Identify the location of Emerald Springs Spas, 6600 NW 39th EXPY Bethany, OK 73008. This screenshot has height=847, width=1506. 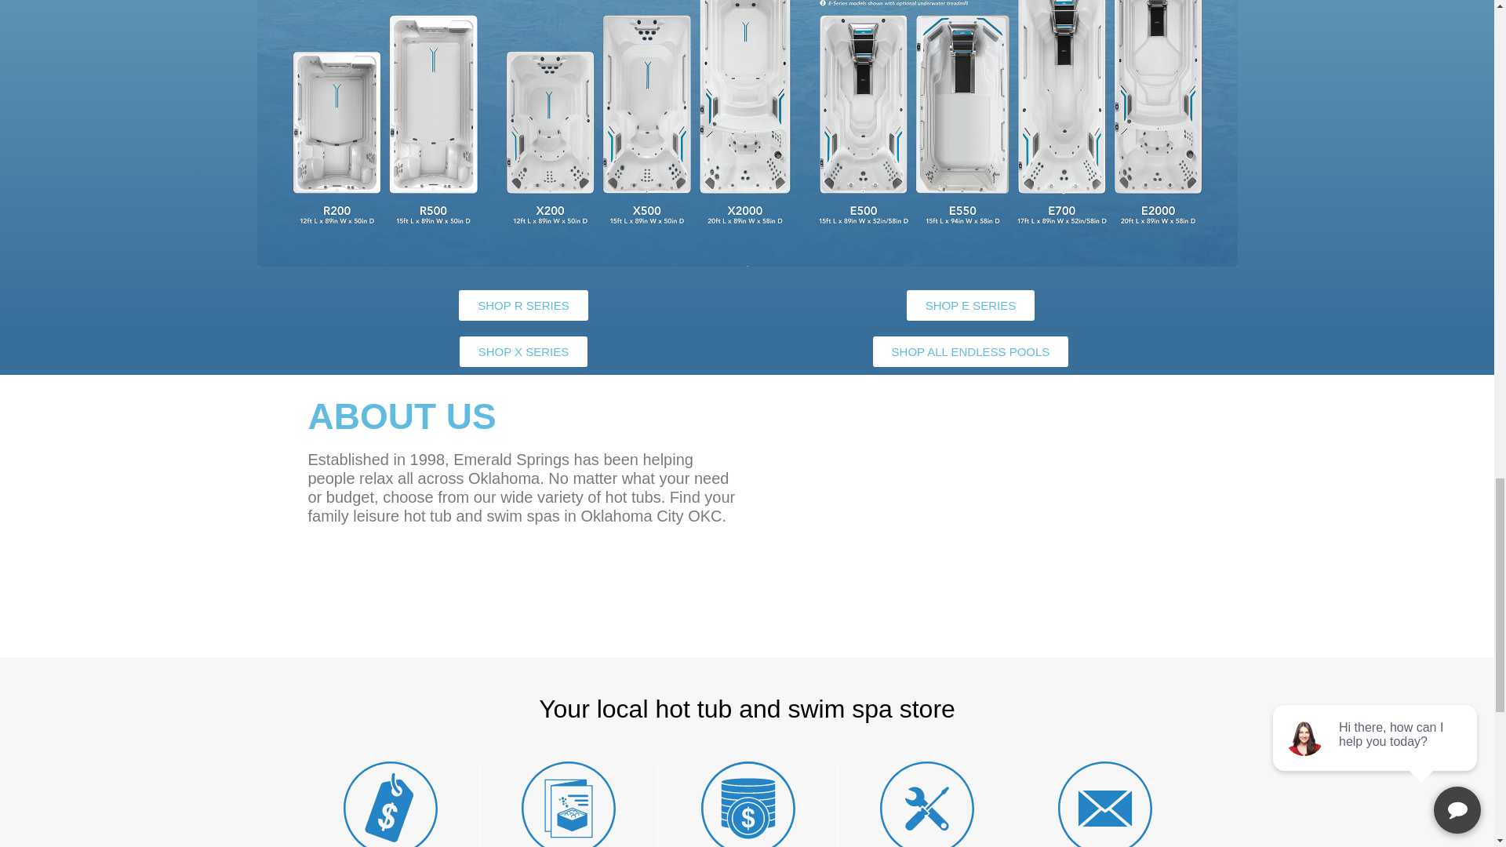
(969, 515).